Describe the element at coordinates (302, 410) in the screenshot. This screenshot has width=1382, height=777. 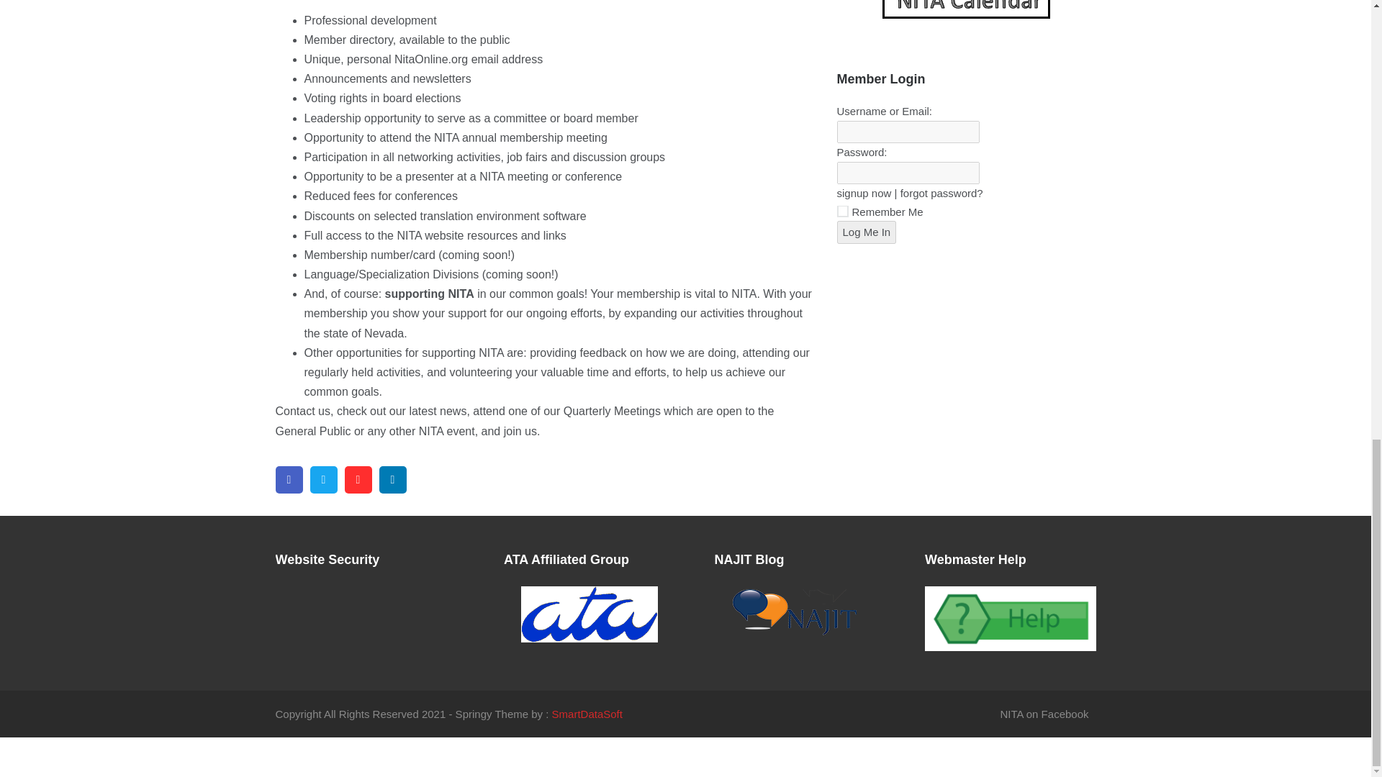
I see `Contact NITA` at that location.